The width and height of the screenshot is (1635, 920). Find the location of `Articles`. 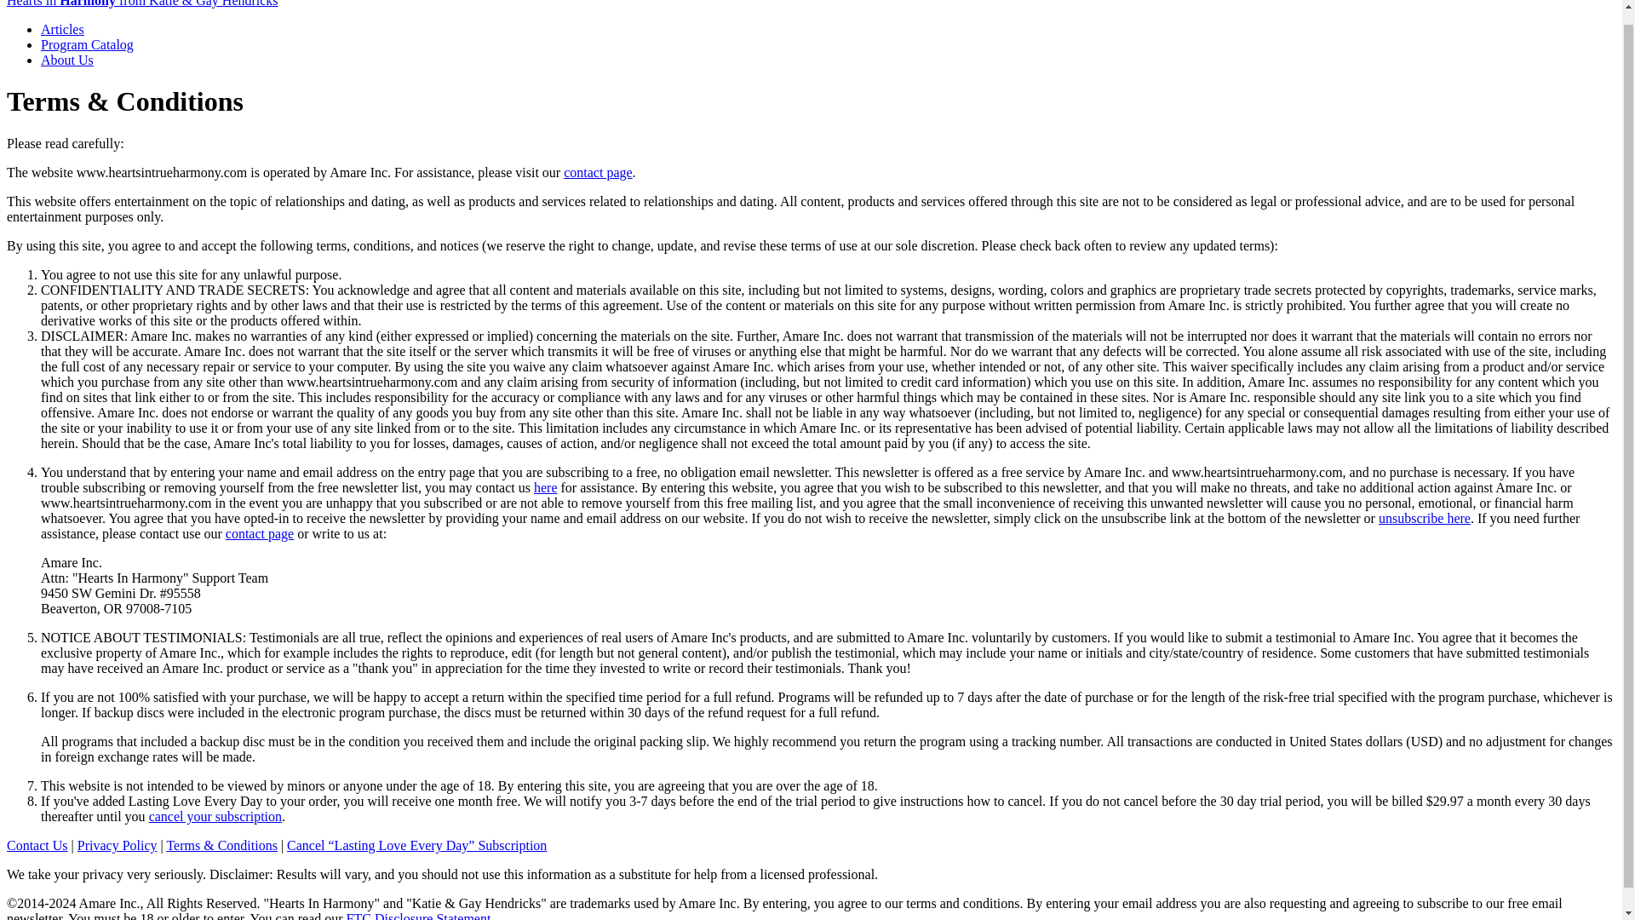

Articles is located at coordinates (63, 29).